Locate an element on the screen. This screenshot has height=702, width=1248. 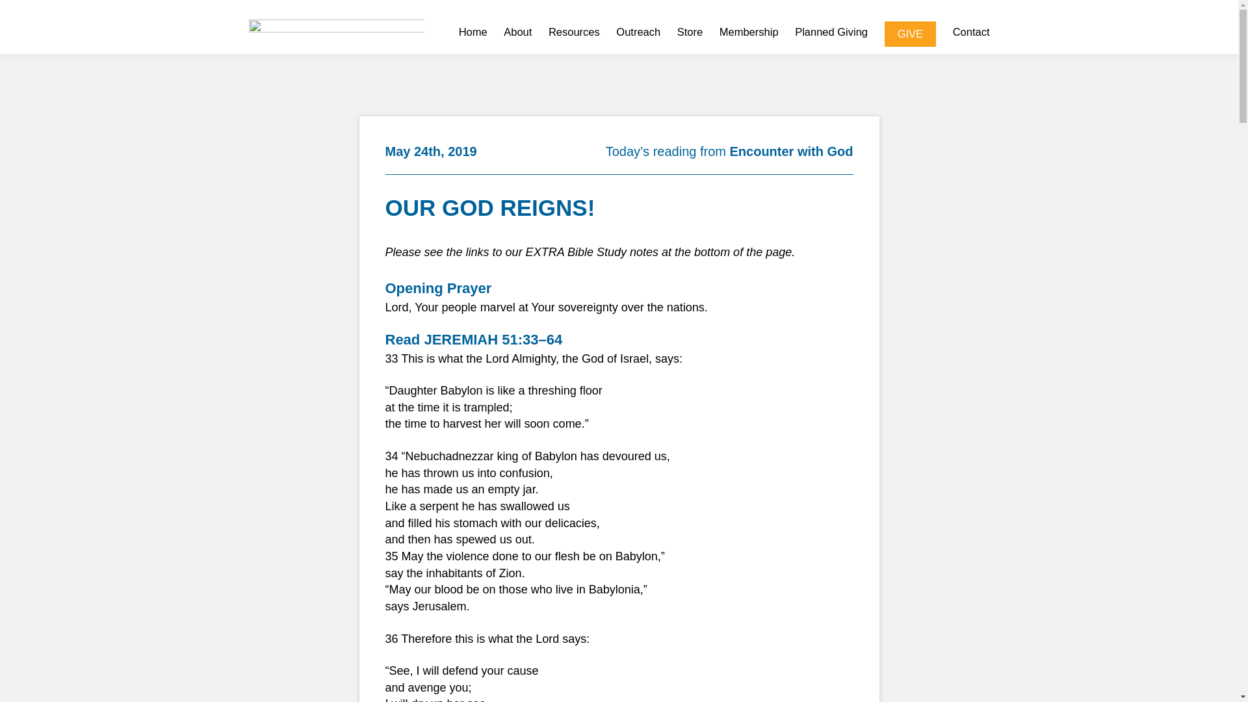
Contact is located at coordinates (971, 34).